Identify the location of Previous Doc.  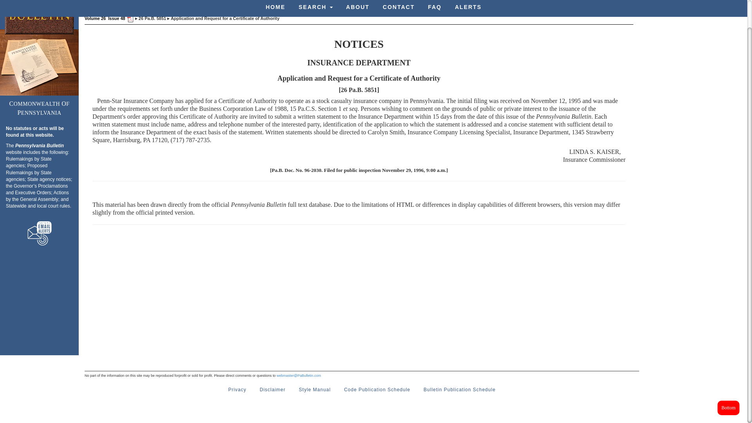
(303, 4).